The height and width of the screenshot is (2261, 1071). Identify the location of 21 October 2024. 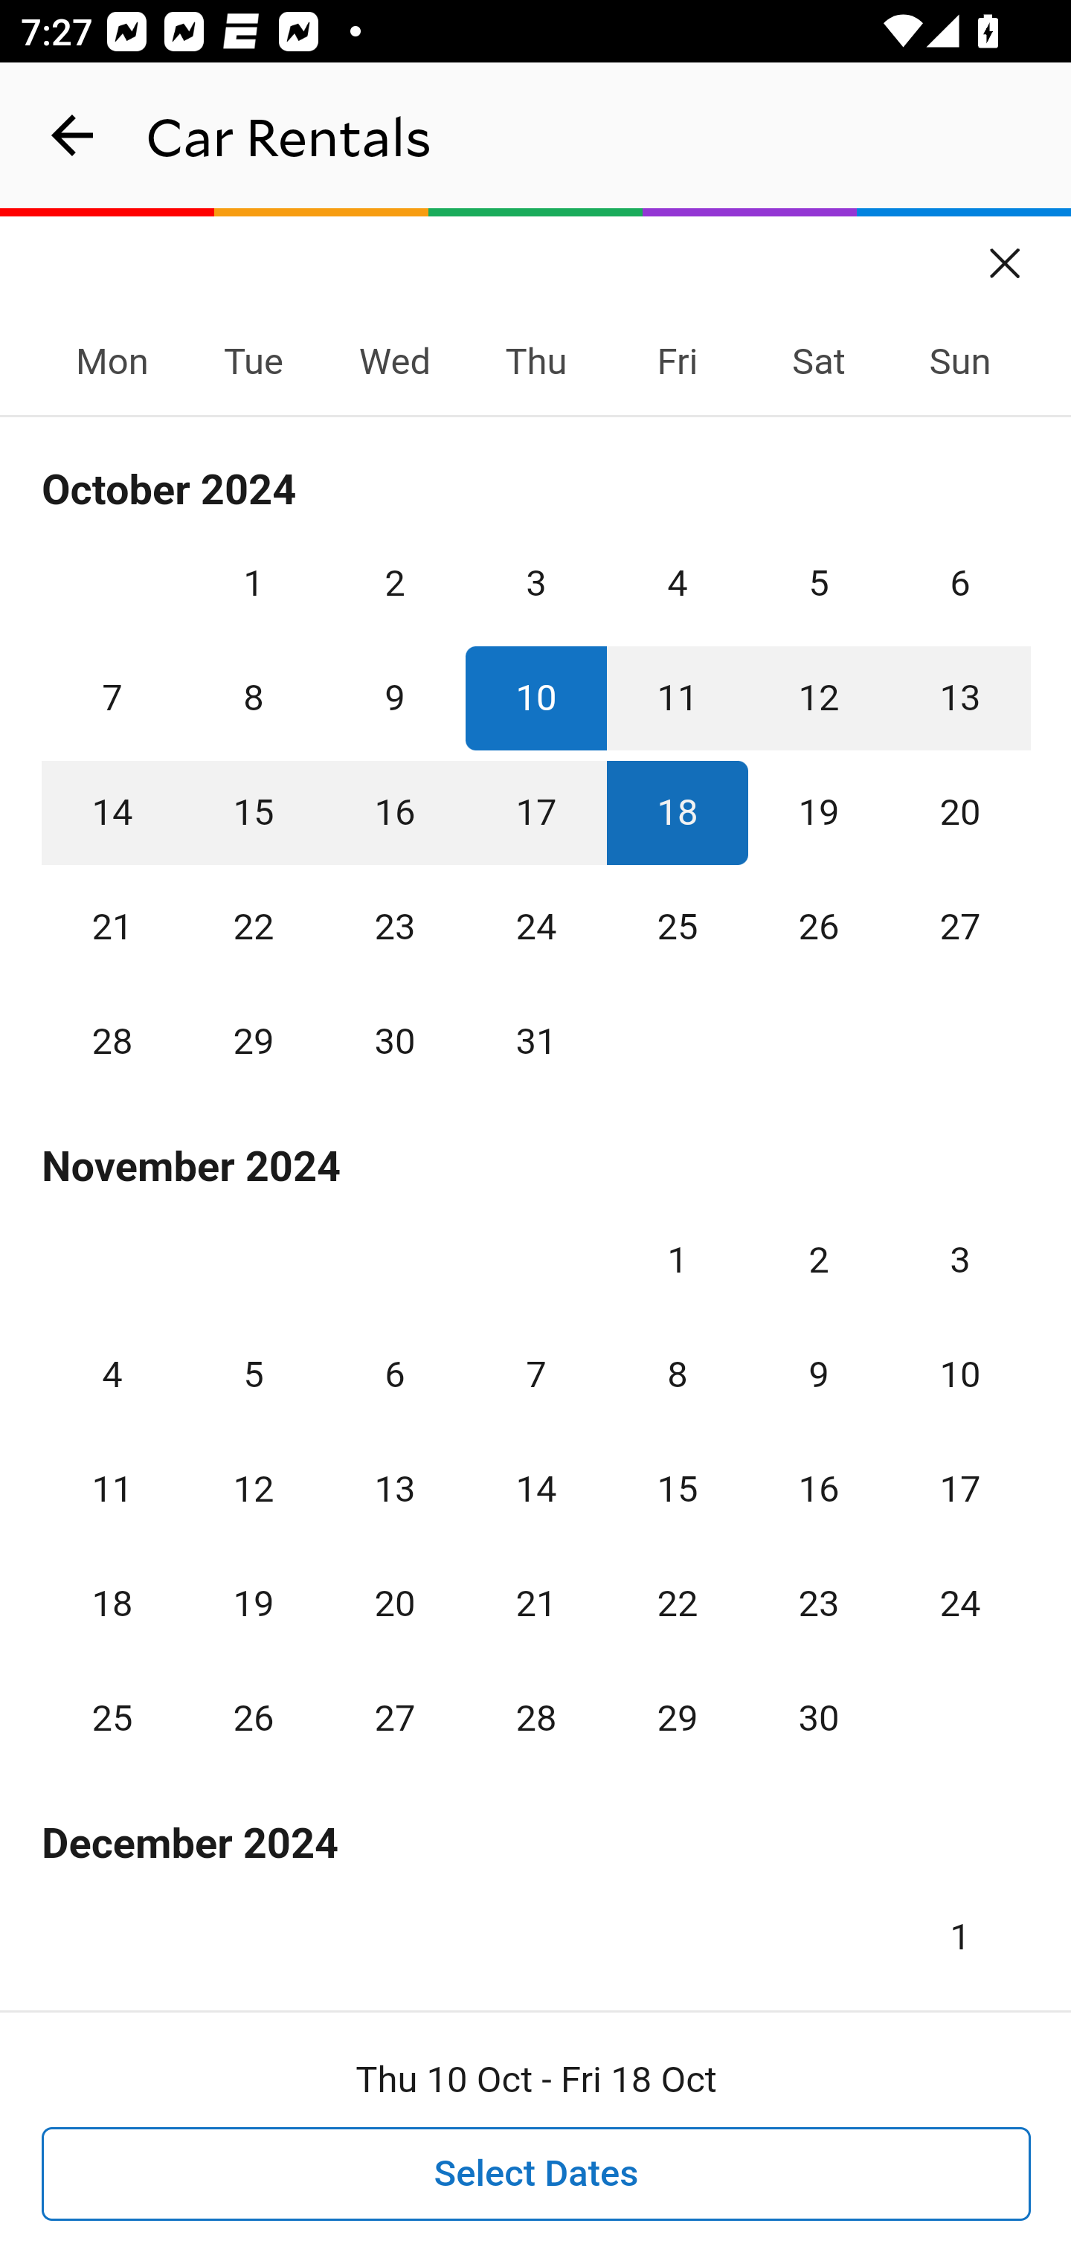
(113, 927).